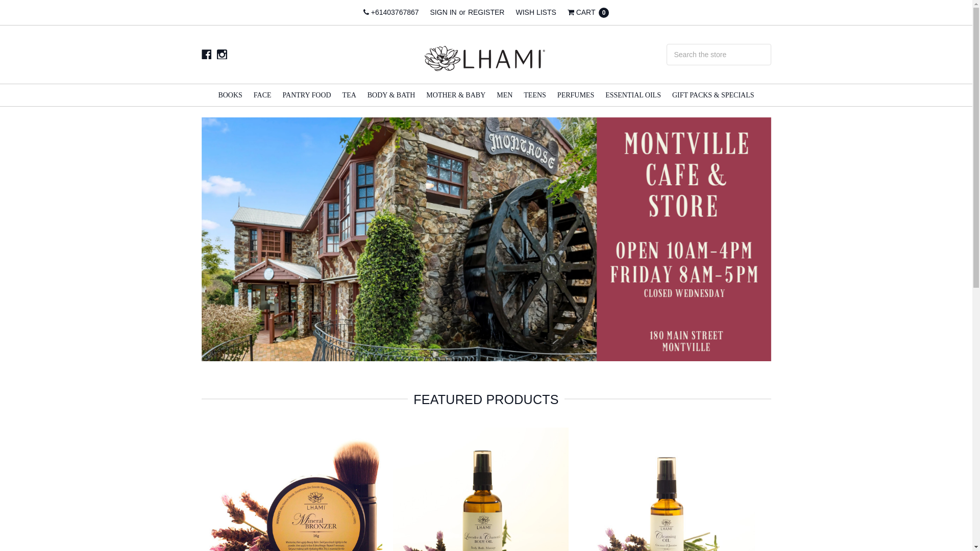 This screenshot has height=551, width=980. What do you see at coordinates (633, 95) in the screenshot?
I see `ESSENTIAL OILS` at bounding box center [633, 95].